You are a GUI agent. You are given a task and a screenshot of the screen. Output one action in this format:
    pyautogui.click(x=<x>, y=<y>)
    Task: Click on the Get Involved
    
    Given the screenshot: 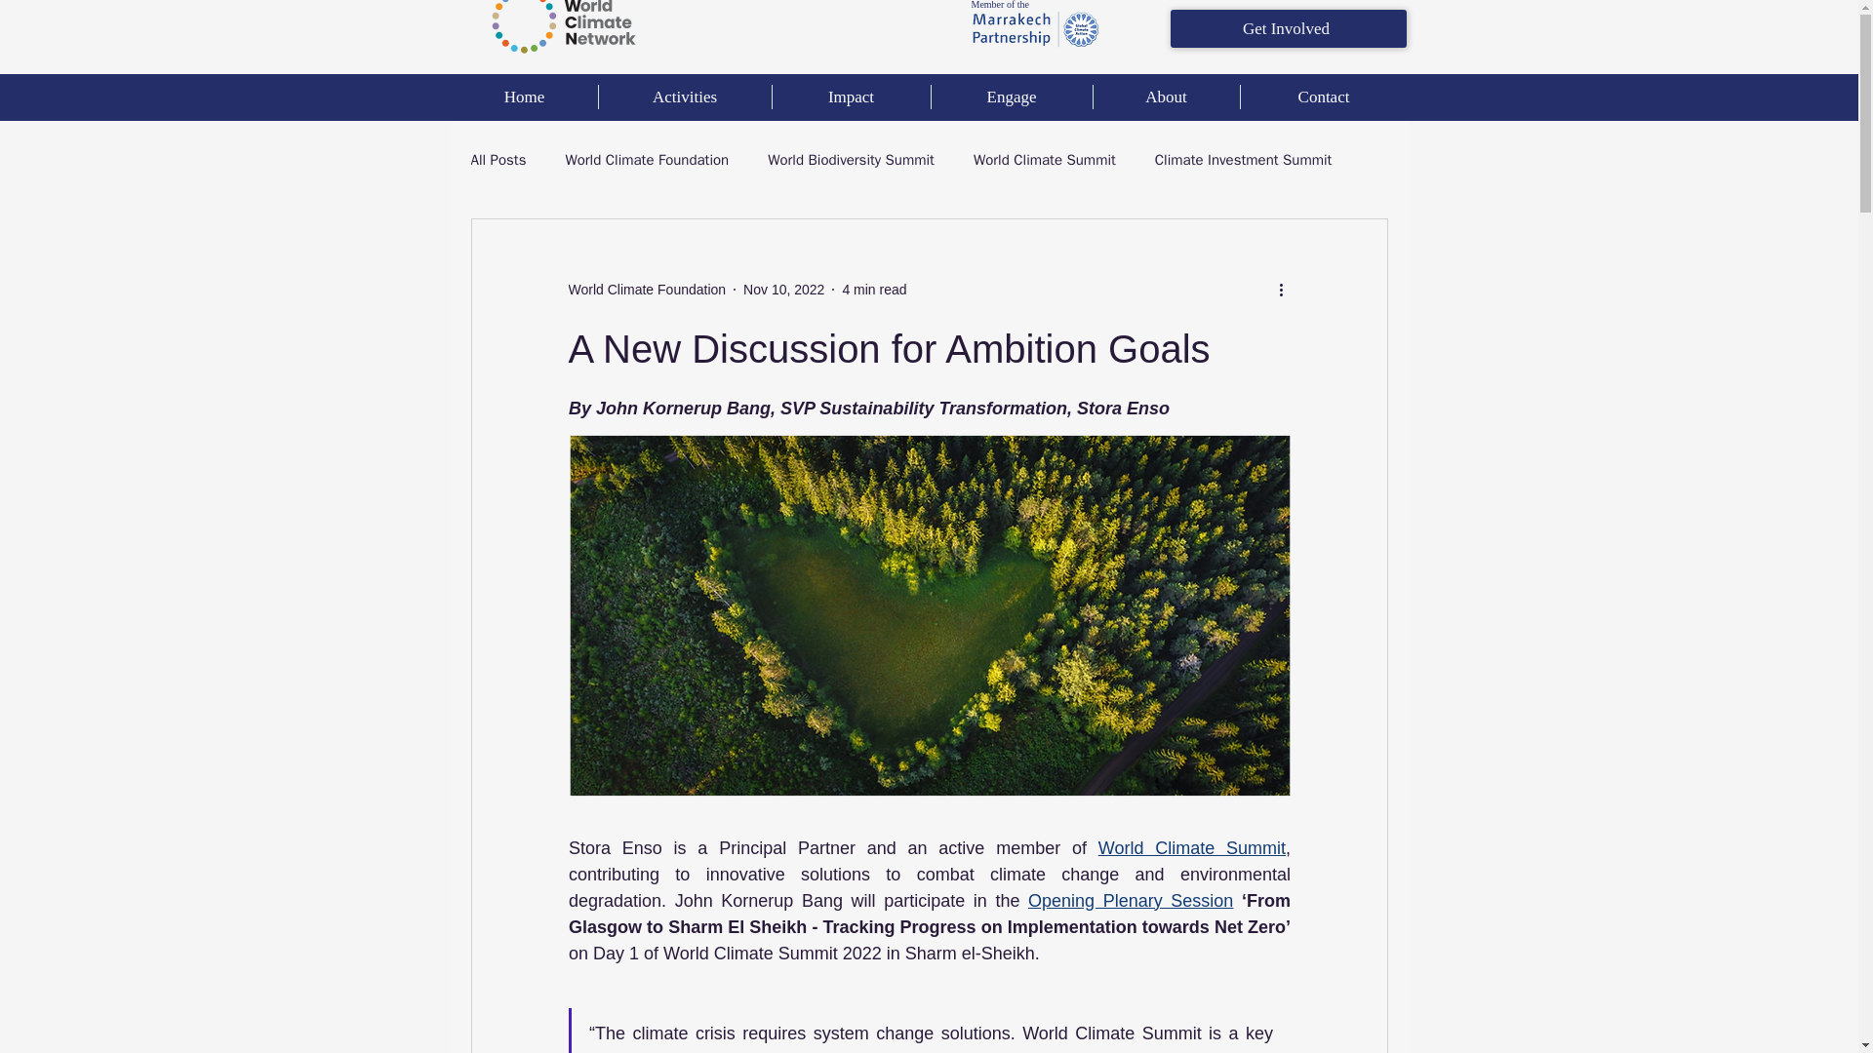 What is the action you would take?
    pyautogui.click(x=1288, y=27)
    